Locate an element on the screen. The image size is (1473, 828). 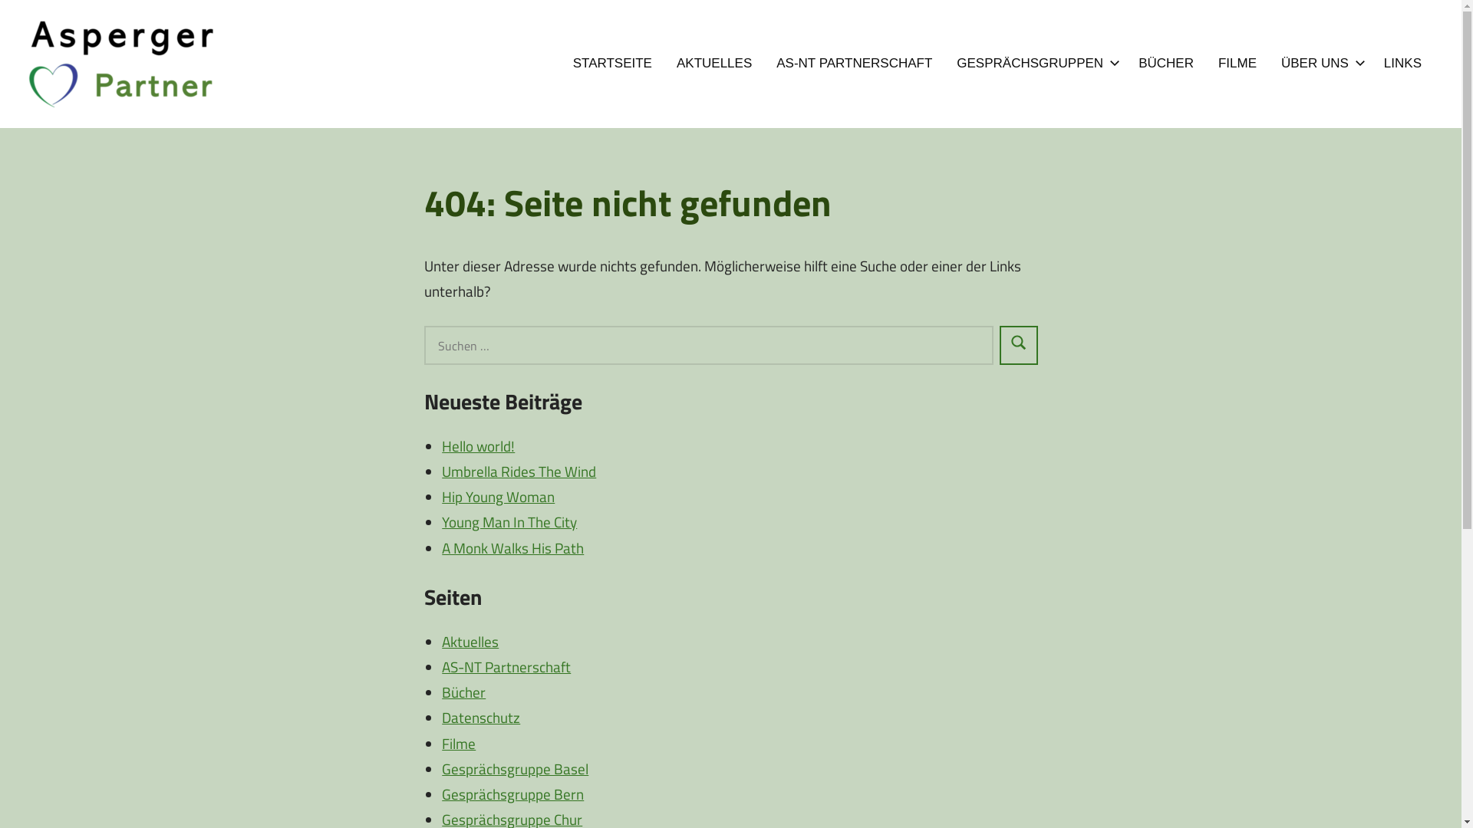
Aktuelles is located at coordinates (470, 641).